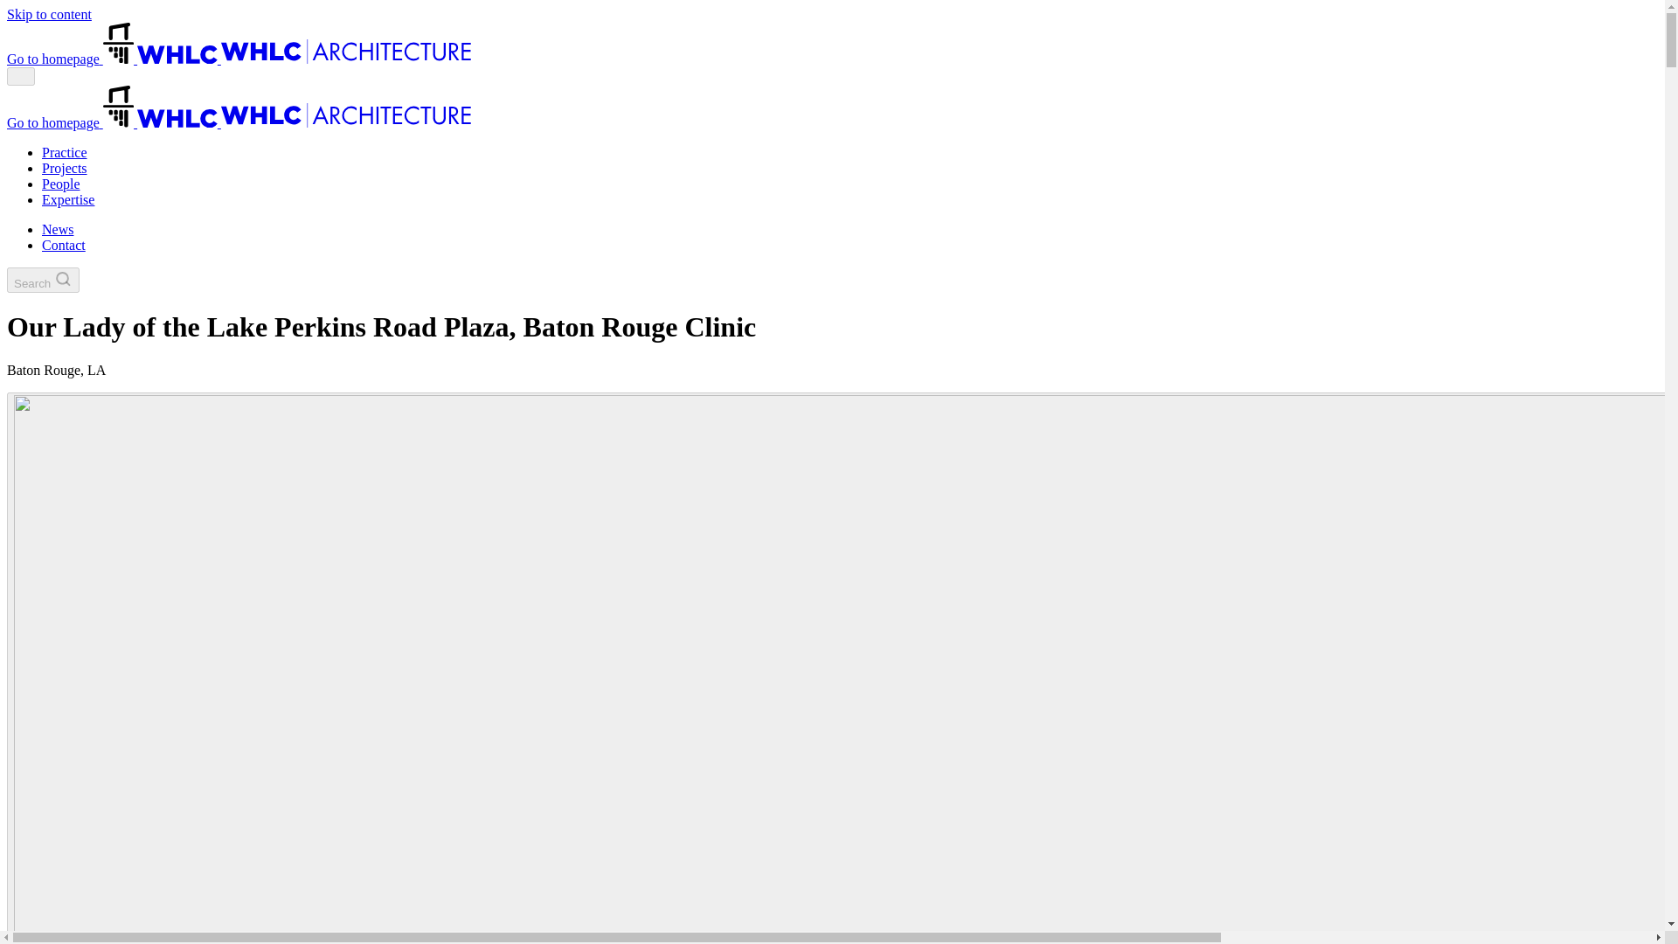 The image size is (1678, 944). I want to click on Go to homepage, so click(239, 122).